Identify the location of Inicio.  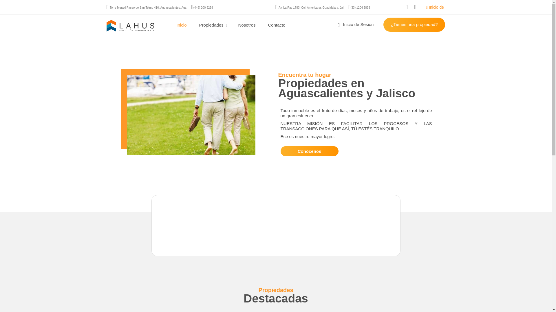
(182, 25).